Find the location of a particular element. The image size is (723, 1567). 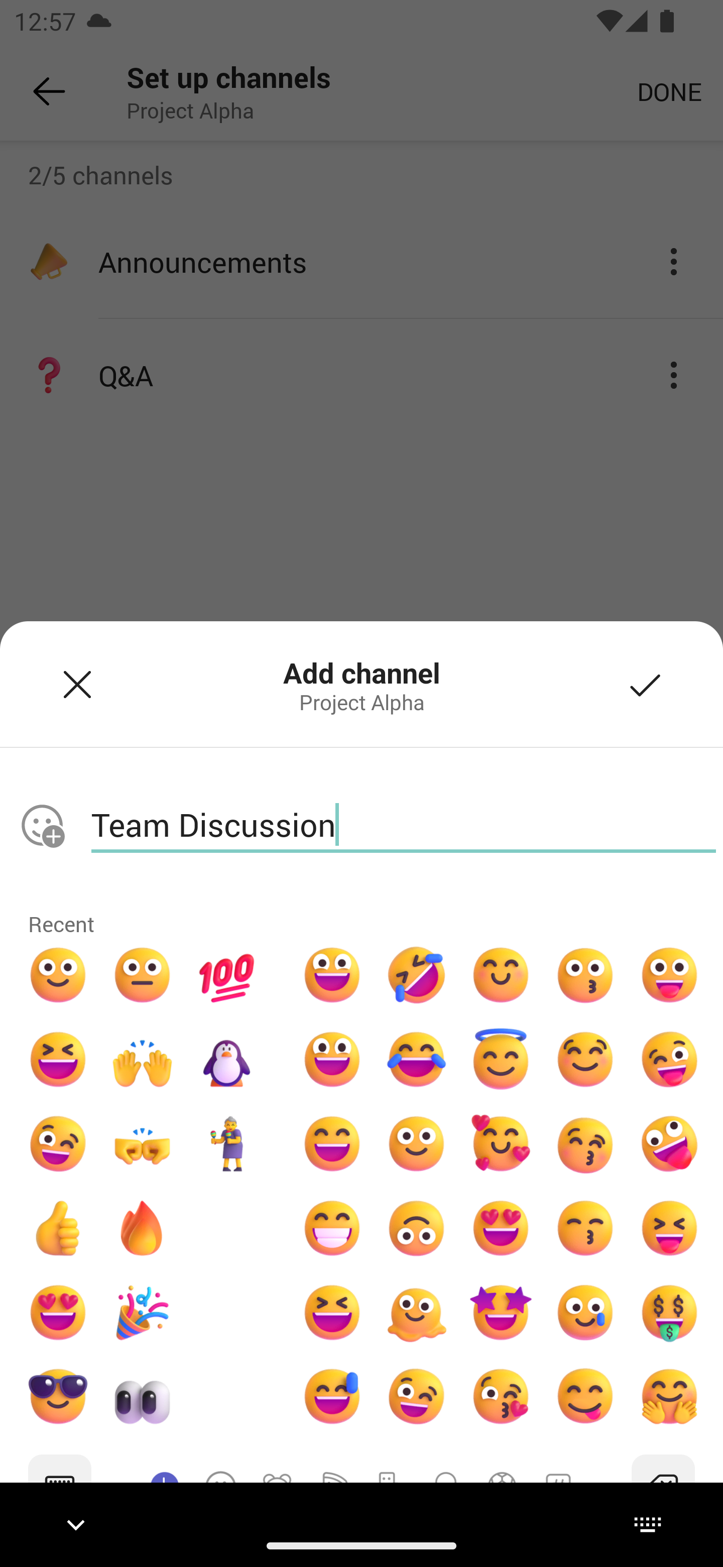

Star eyes emoji is located at coordinates (501, 1312).